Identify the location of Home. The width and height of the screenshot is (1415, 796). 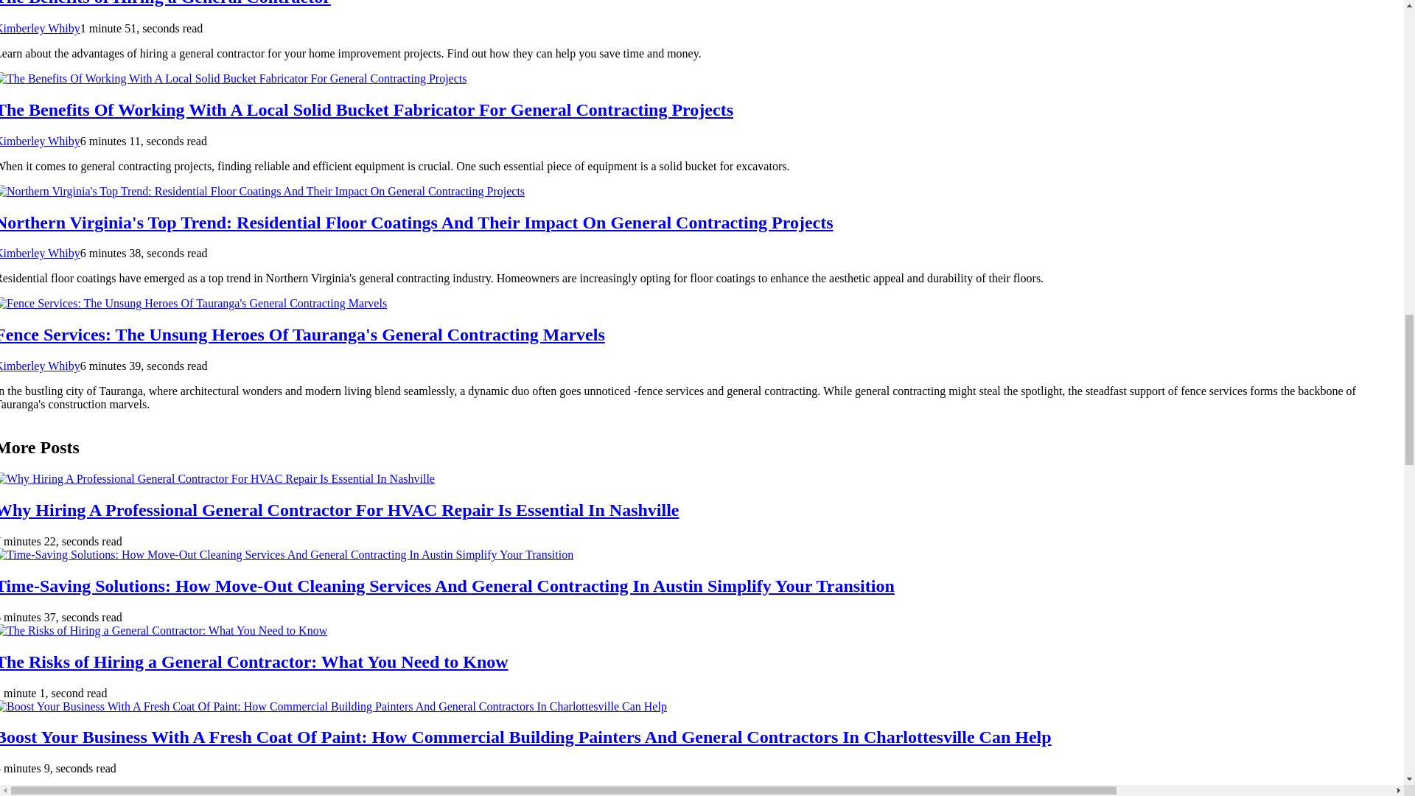
(49, 792).